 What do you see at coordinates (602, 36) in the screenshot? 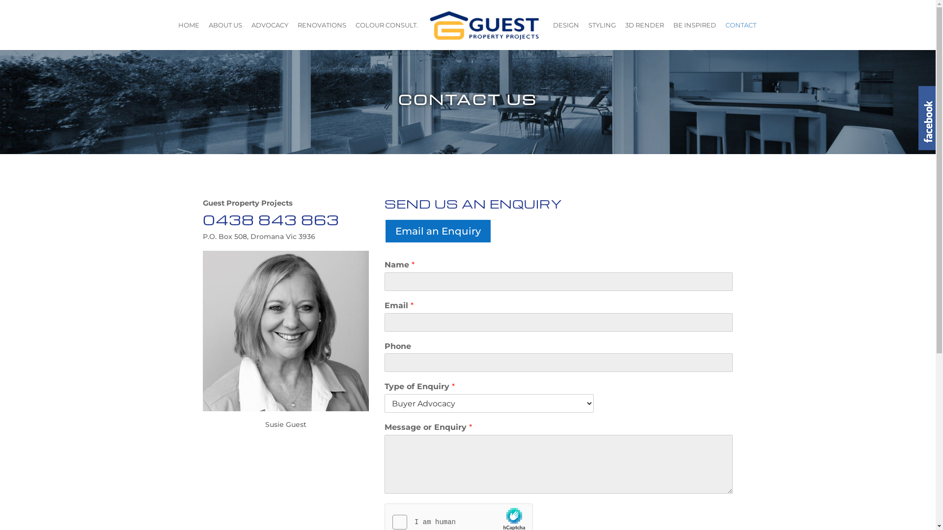
I see `STYLING` at bounding box center [602, 36].